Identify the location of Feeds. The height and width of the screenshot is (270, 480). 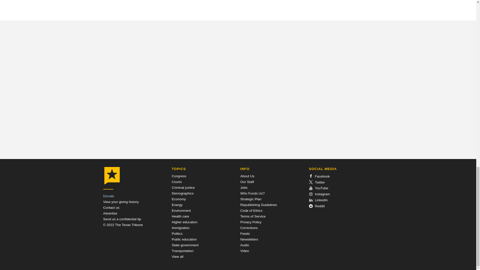
(245, 233).